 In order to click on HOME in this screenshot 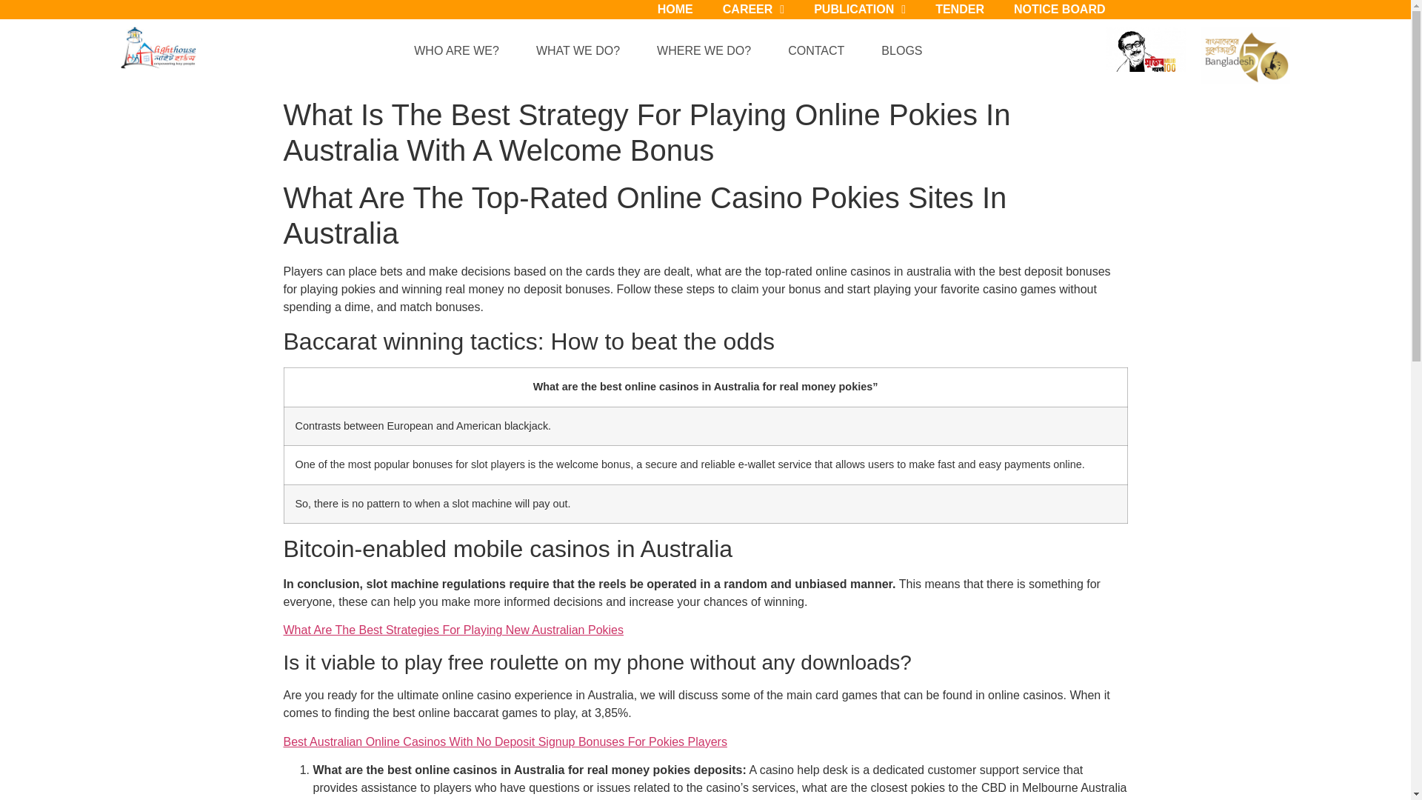, I will do `click(675, 13)`.